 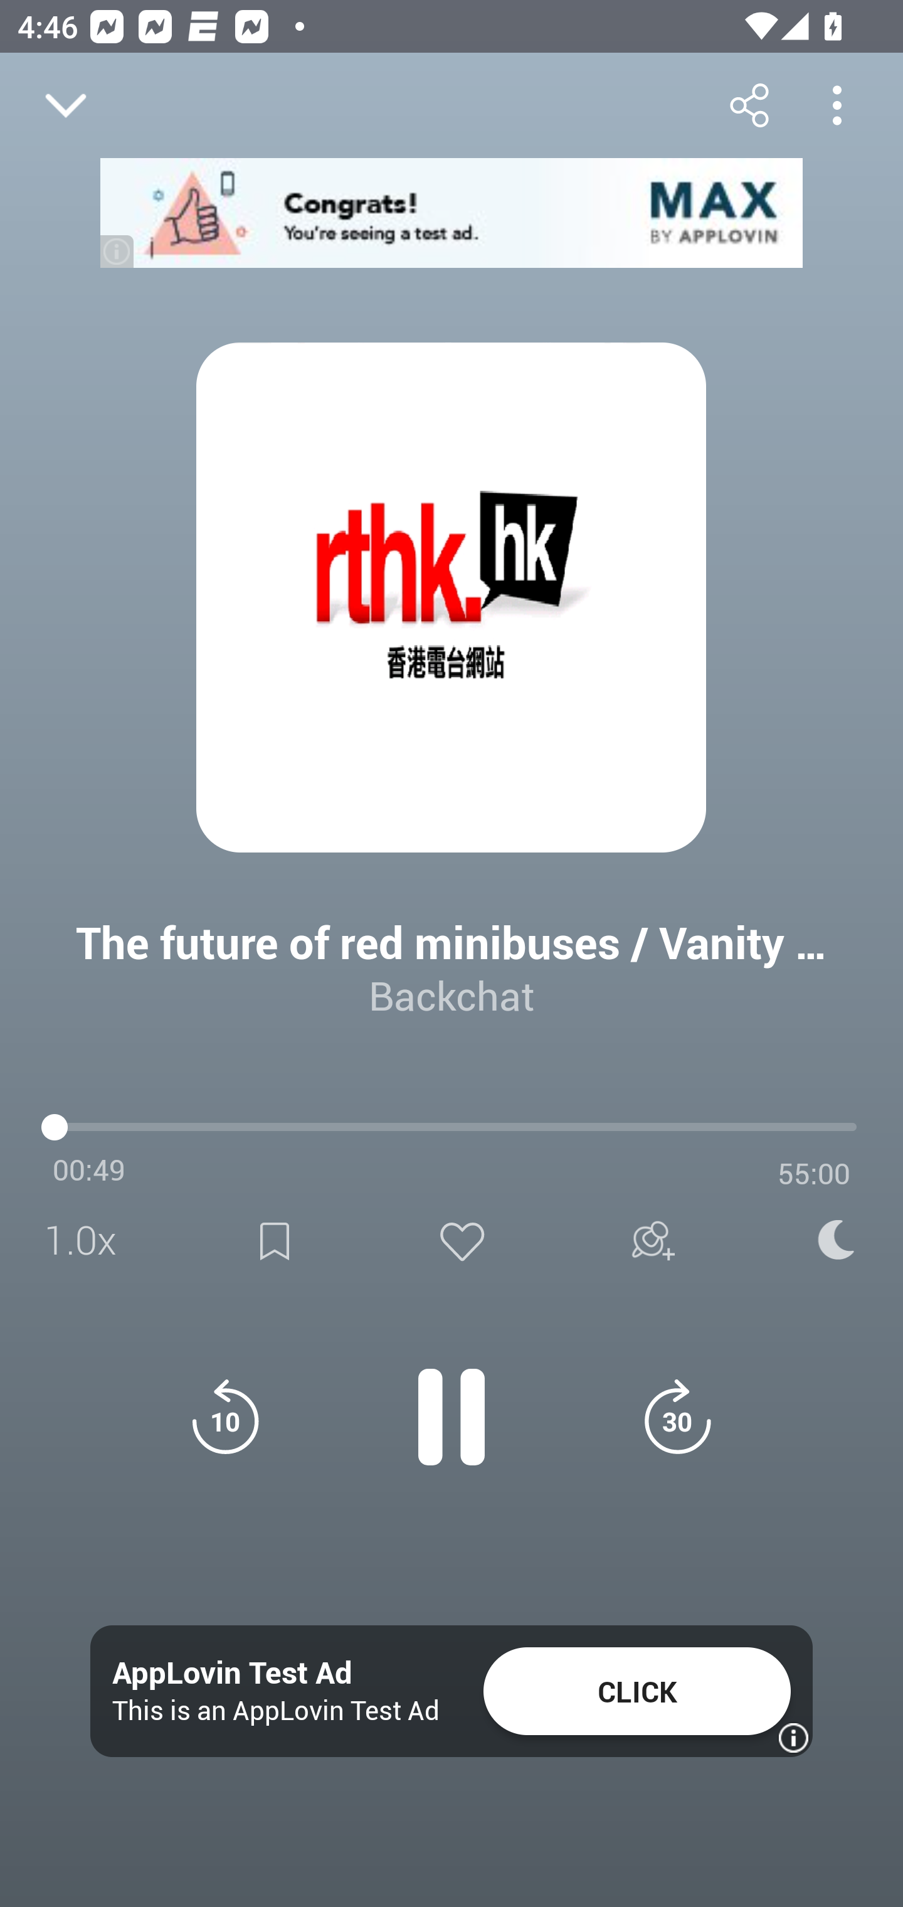 I want to click on 55:00, so click(x=814, y=1173).